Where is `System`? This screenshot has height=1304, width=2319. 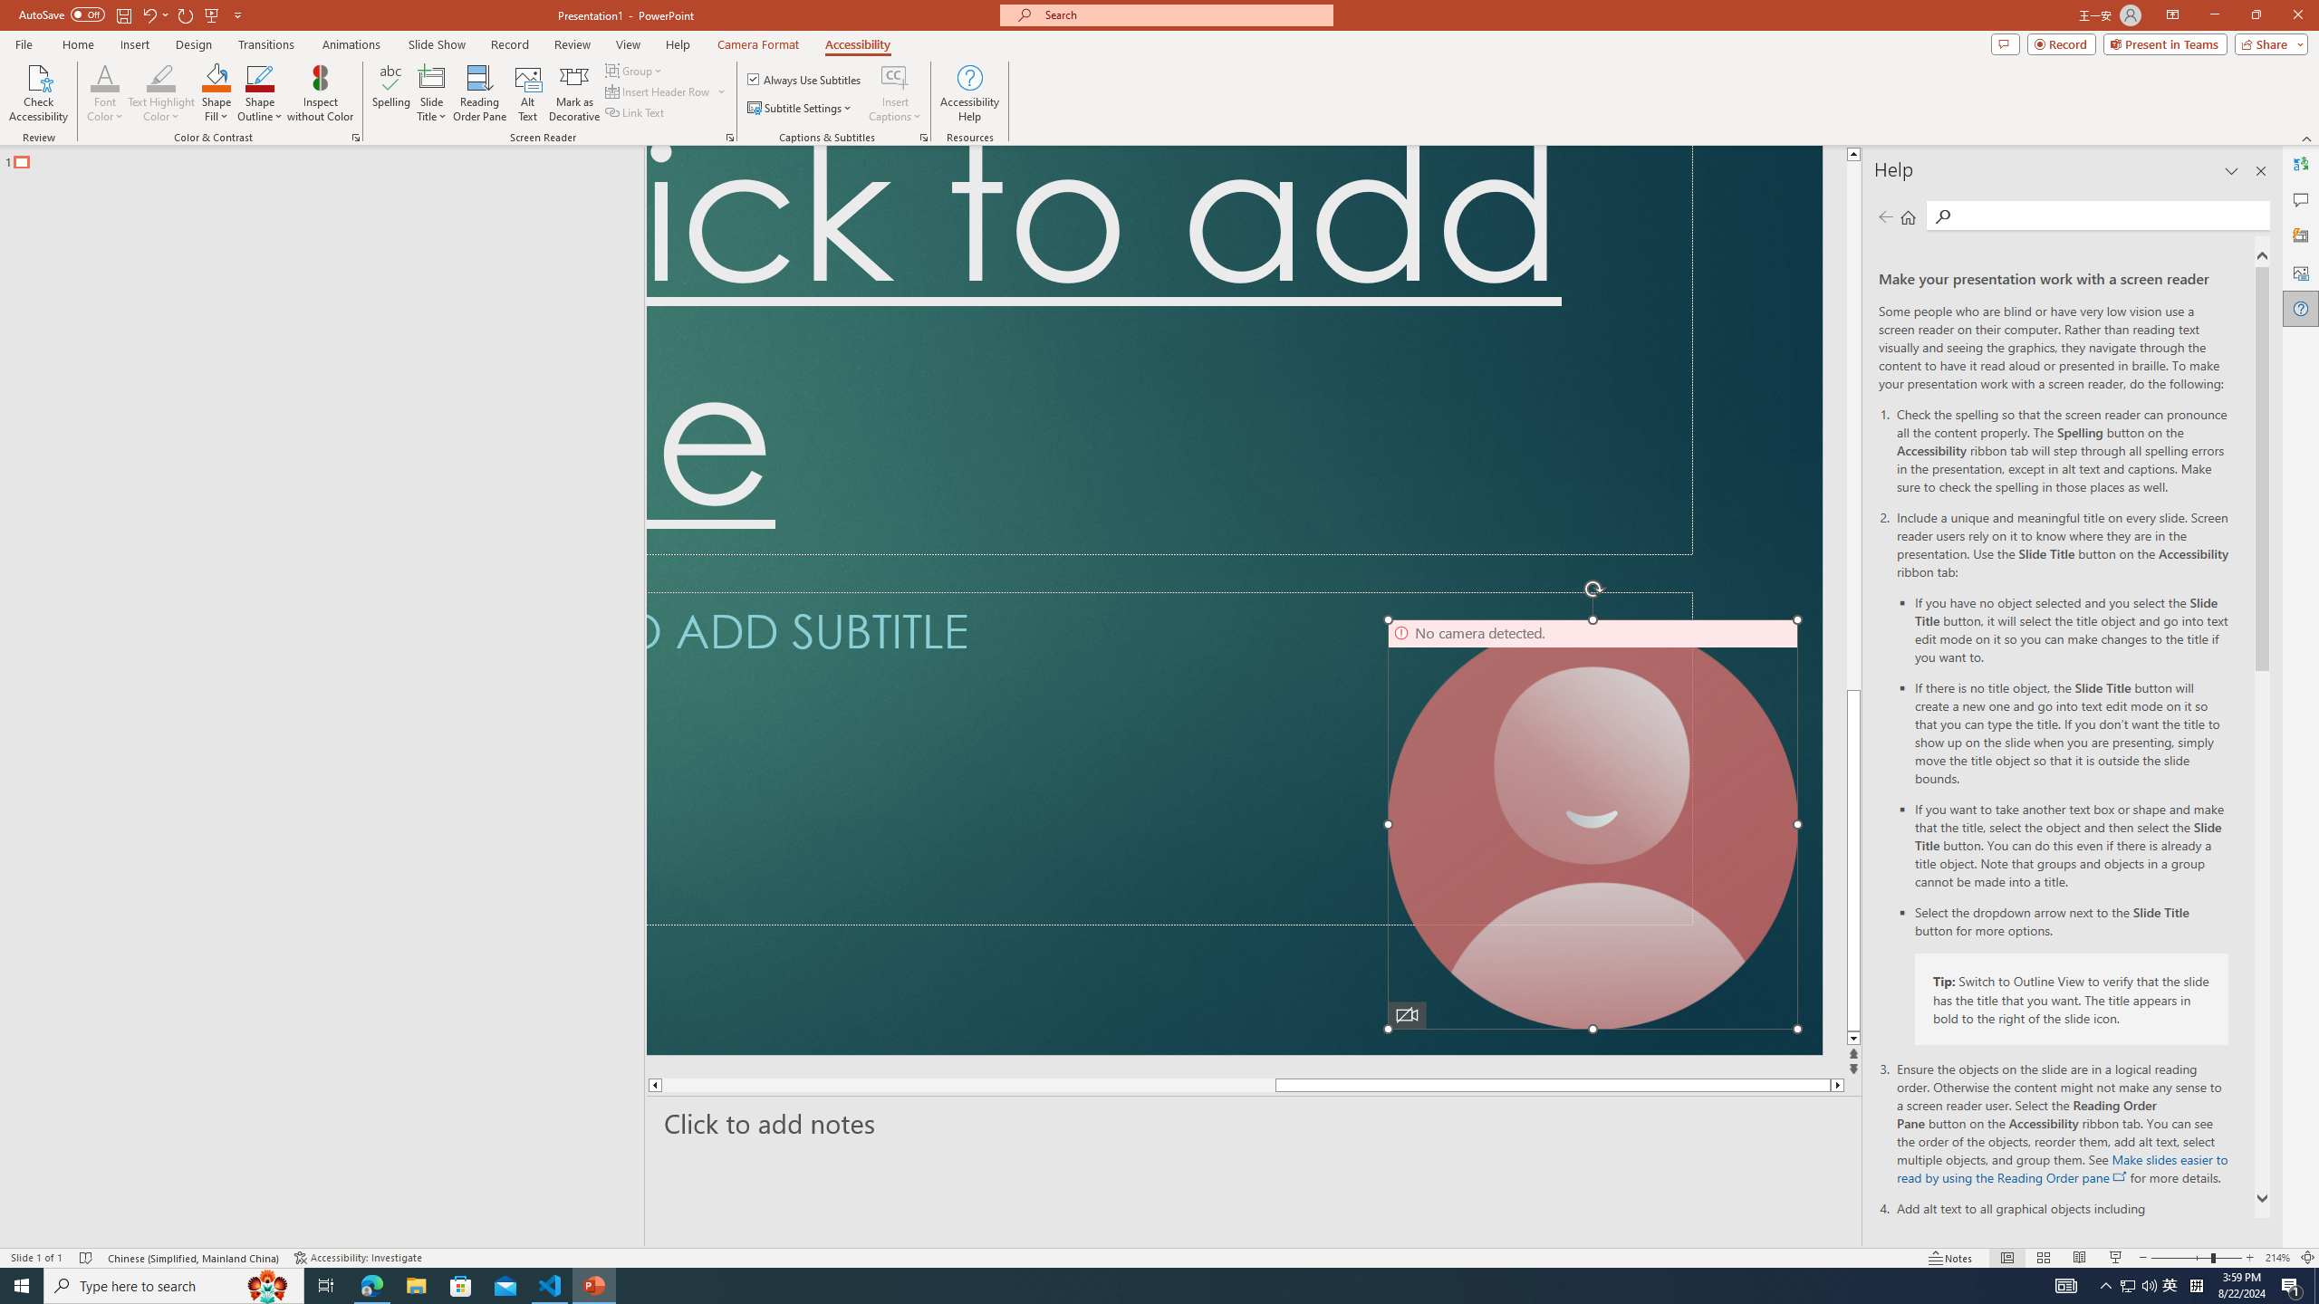 System is located at coordinates (11, 9).